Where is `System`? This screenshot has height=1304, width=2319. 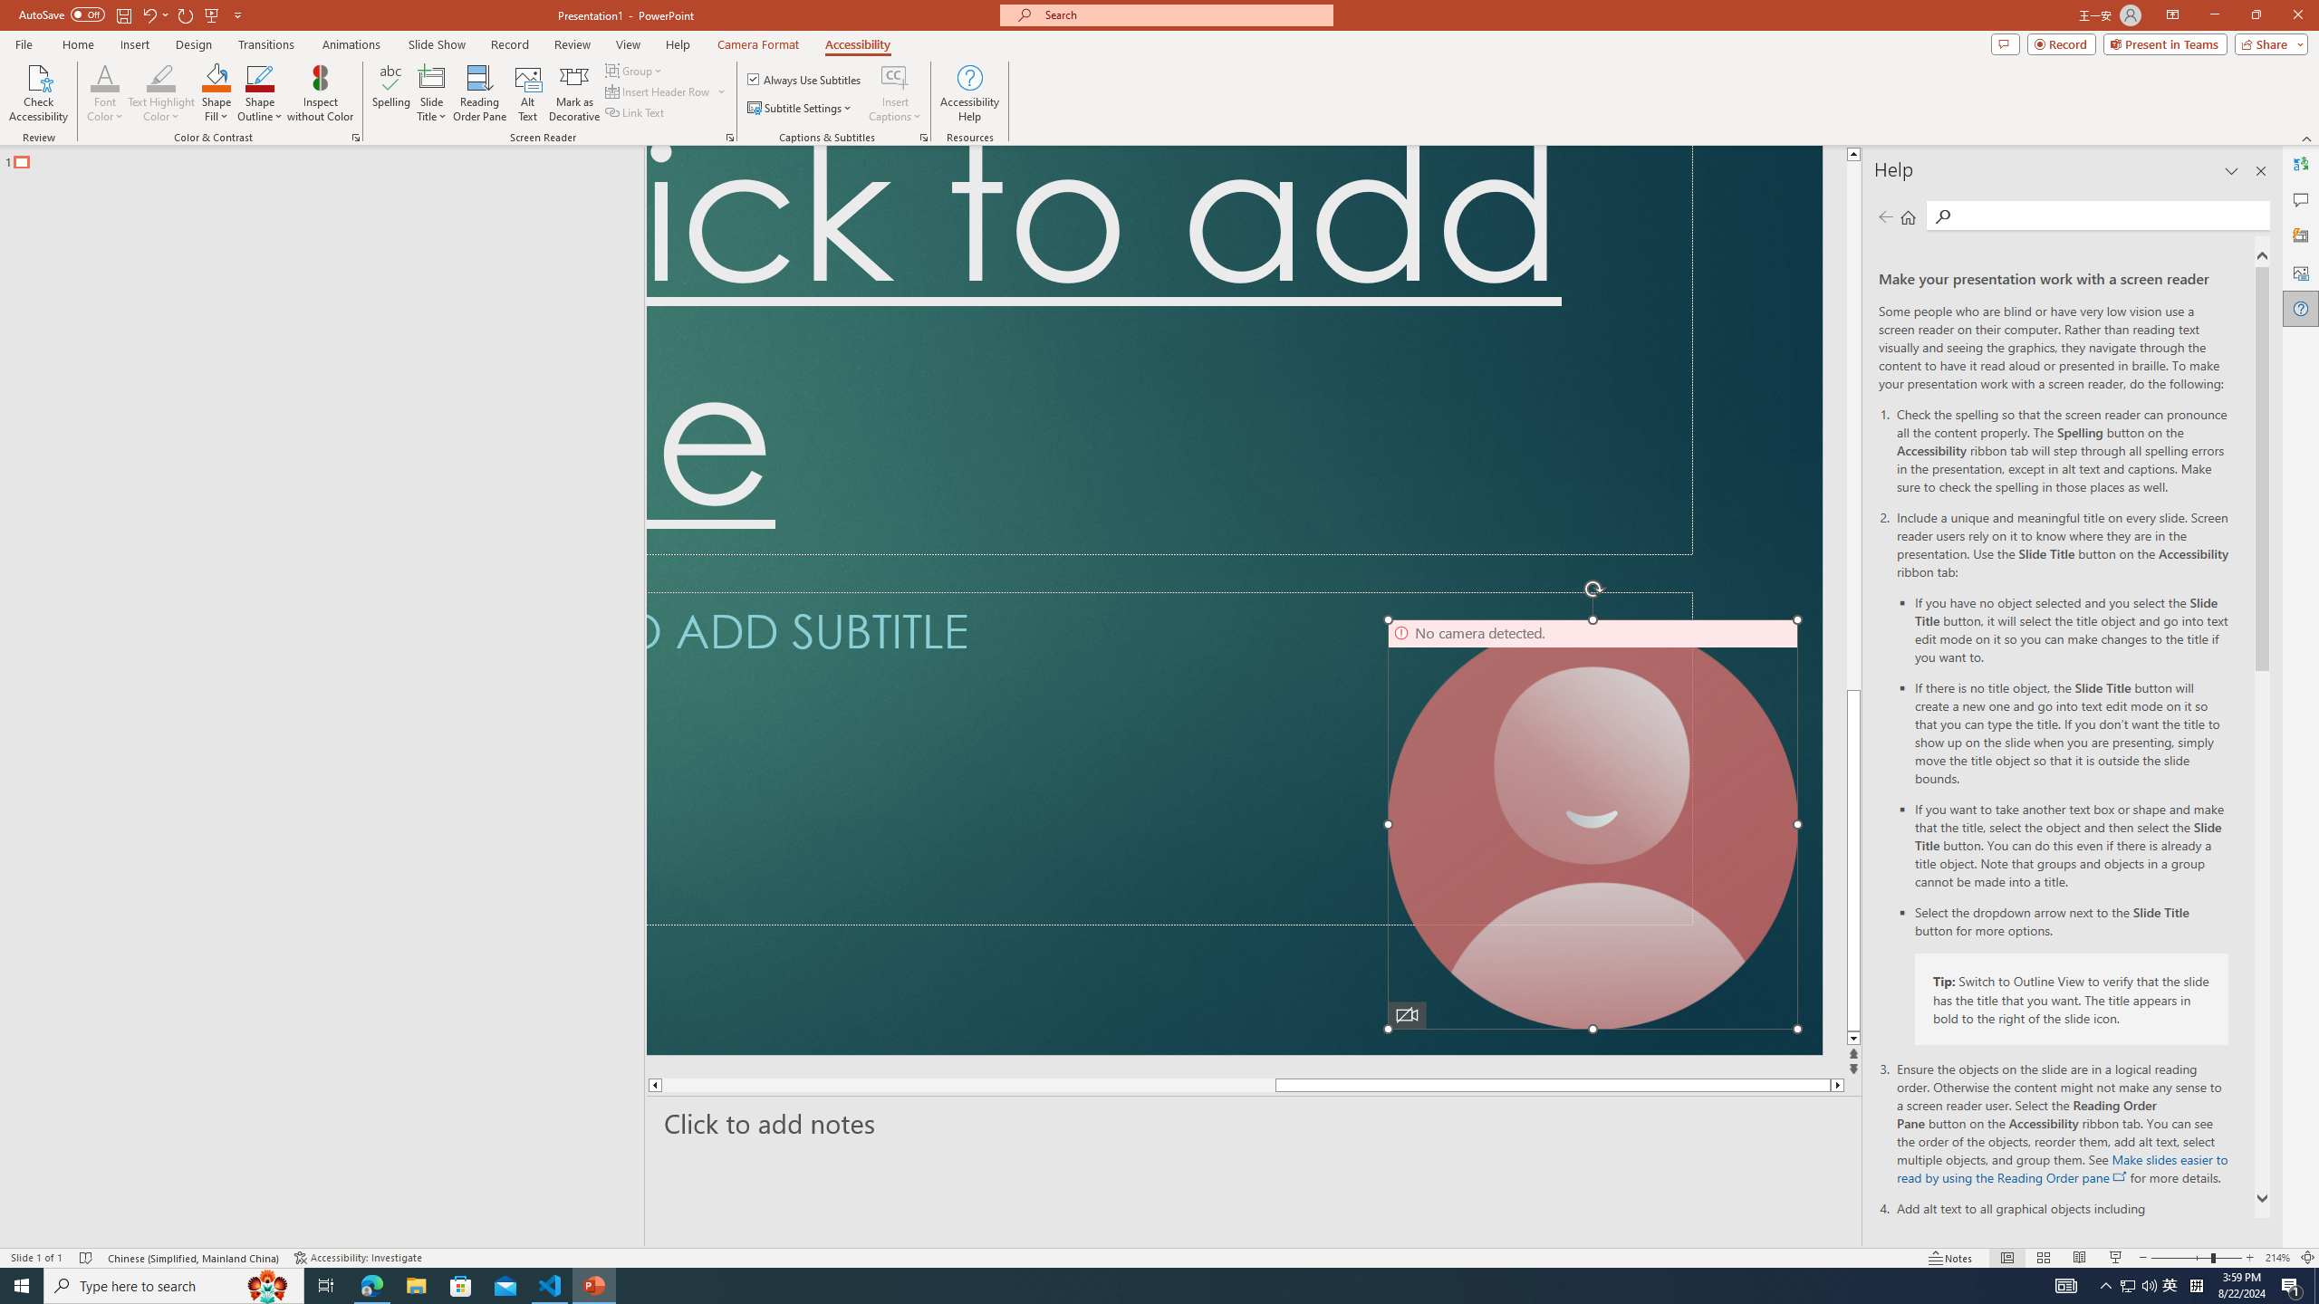 System is located at coordinates (11, 9).